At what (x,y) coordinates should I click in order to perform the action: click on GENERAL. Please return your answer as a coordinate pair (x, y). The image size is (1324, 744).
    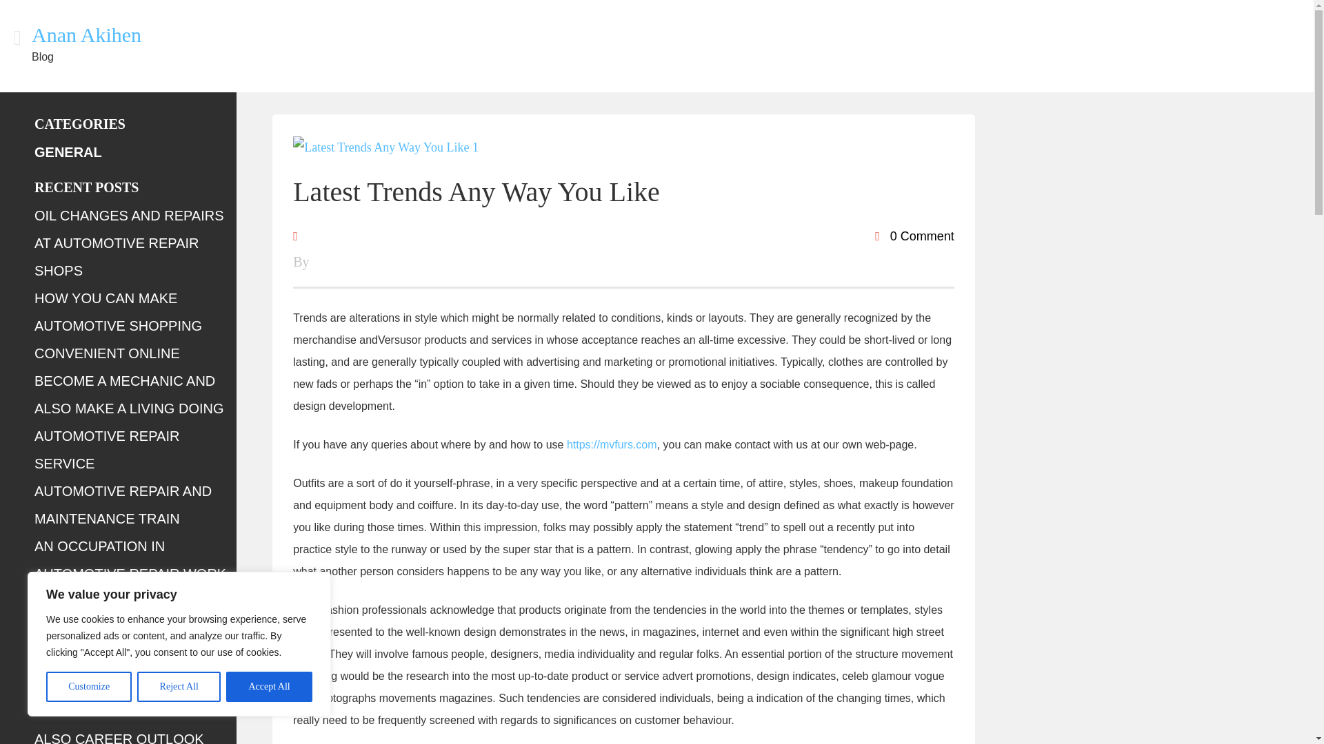
    Looking at the image, I should click on (68, 152).